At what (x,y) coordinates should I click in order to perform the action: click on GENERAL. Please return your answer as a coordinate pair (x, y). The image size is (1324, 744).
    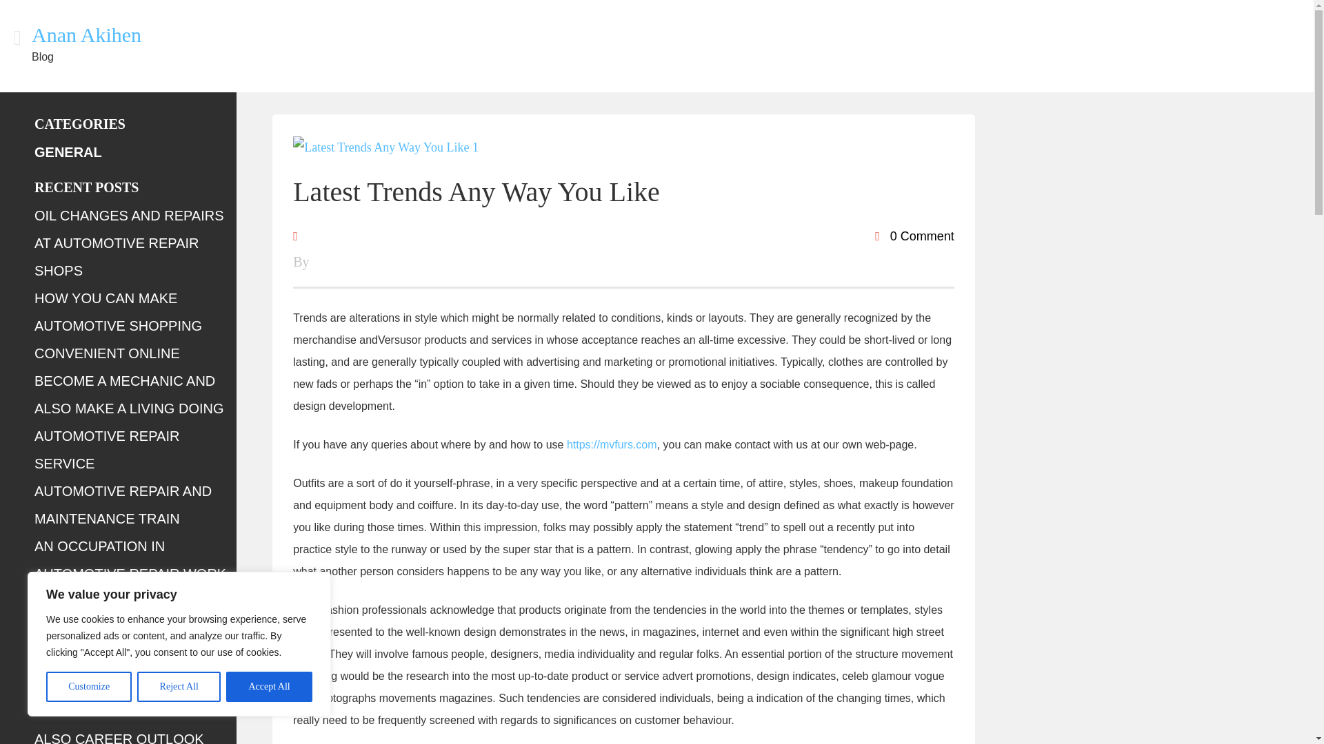
    Looking at the image, I should click on (68, 152).